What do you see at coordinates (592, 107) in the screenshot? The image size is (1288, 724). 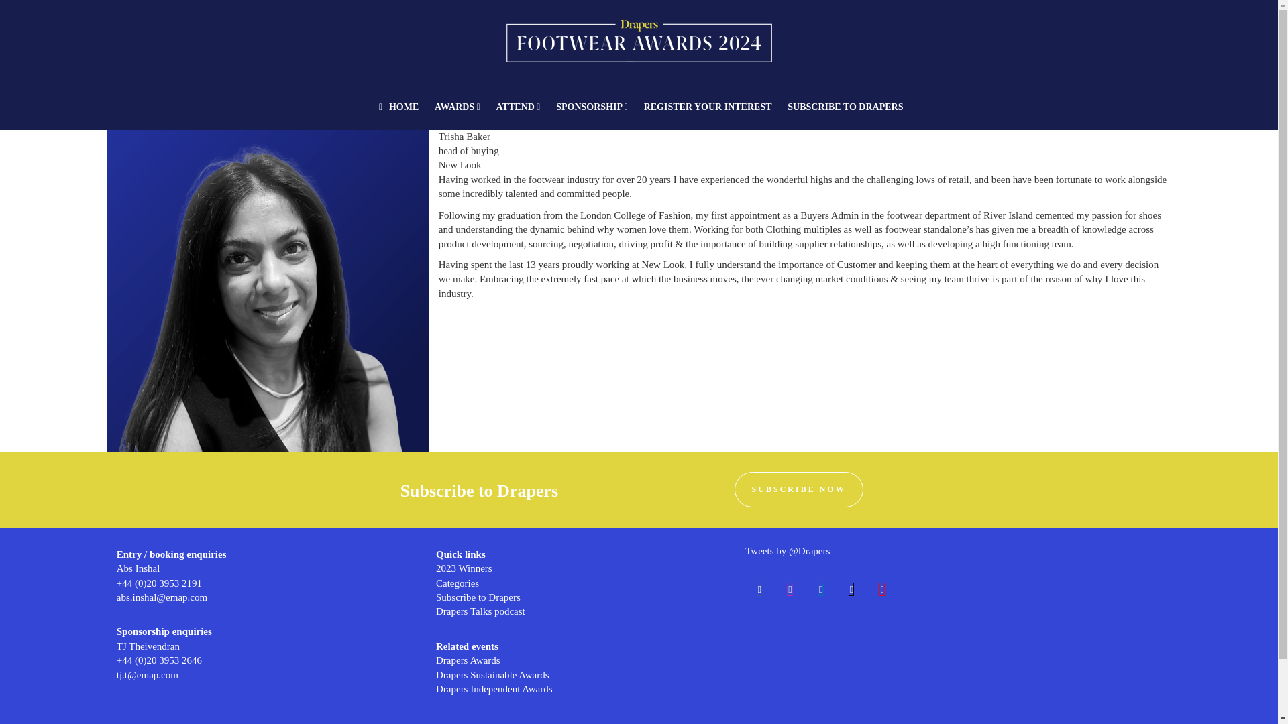 I see `SPONSORSHIP` at bounding box center [592, 107].